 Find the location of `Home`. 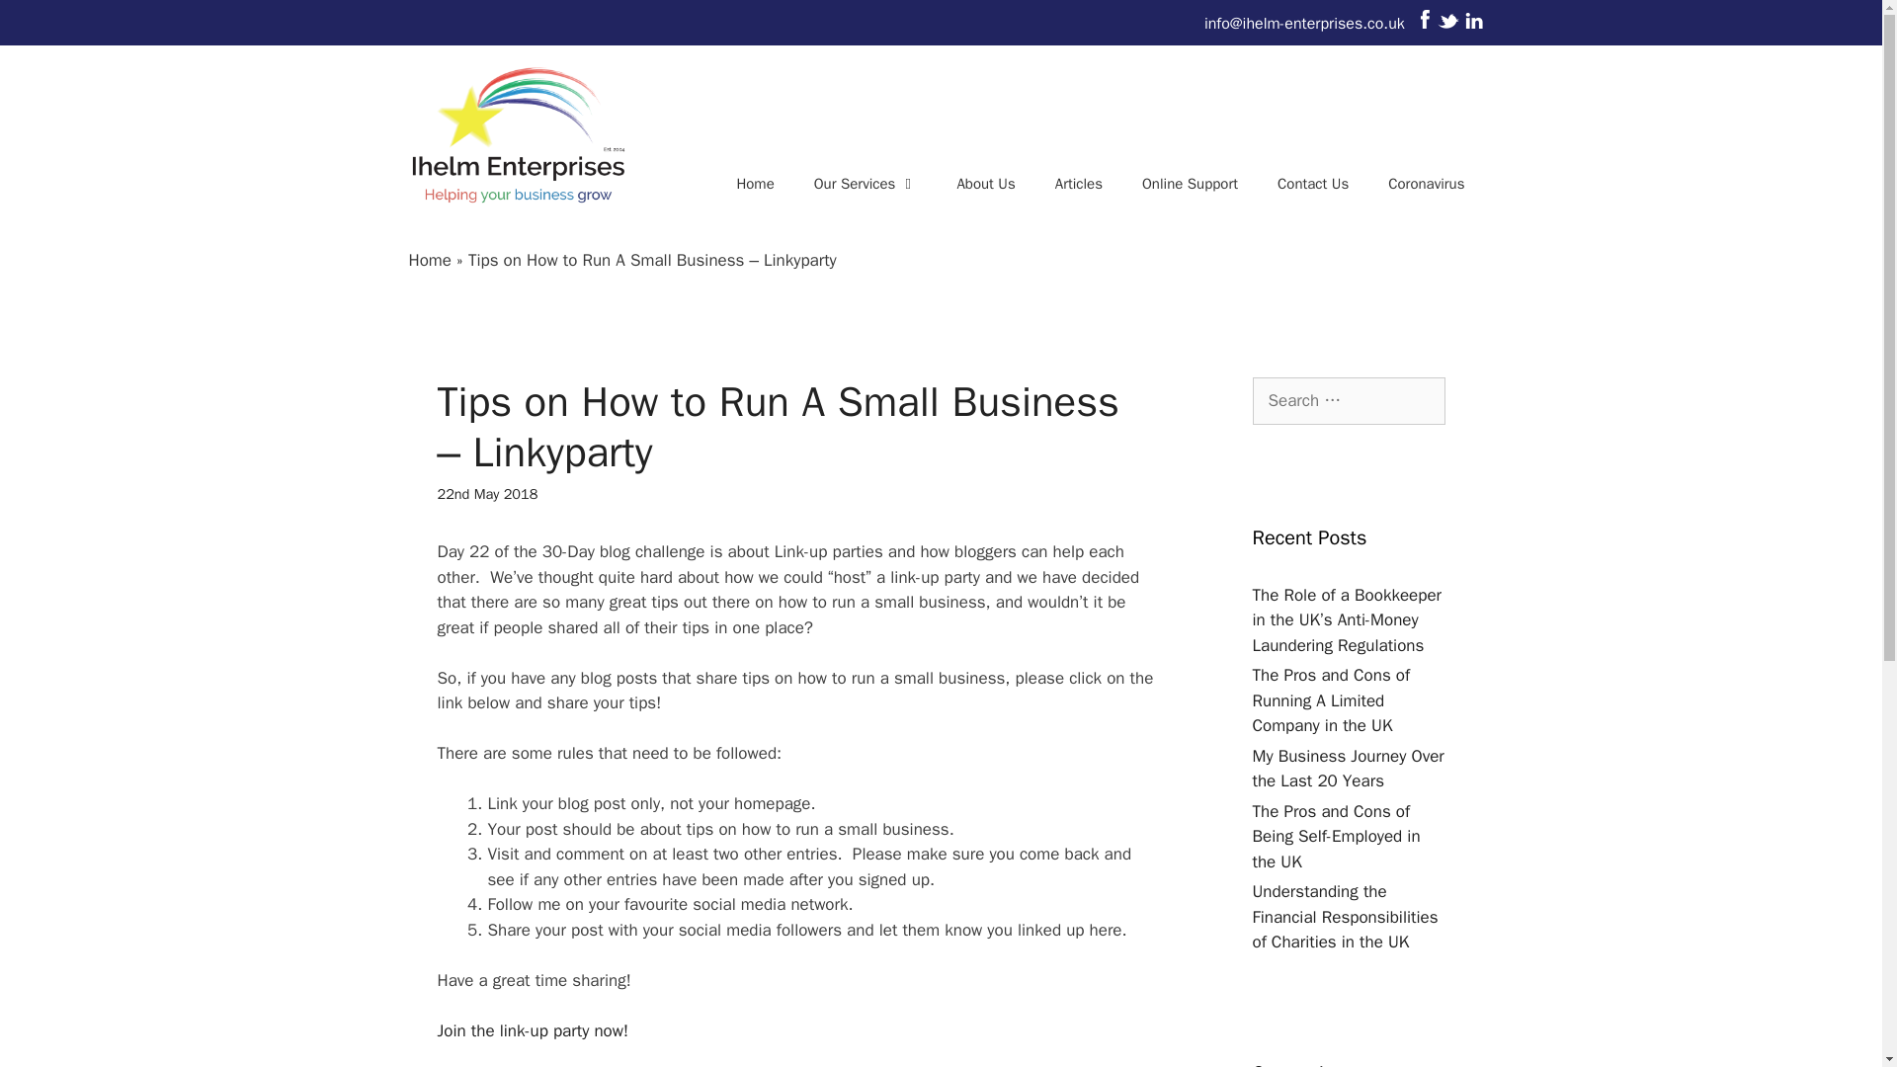

Home is located at coordinates (430, 260).